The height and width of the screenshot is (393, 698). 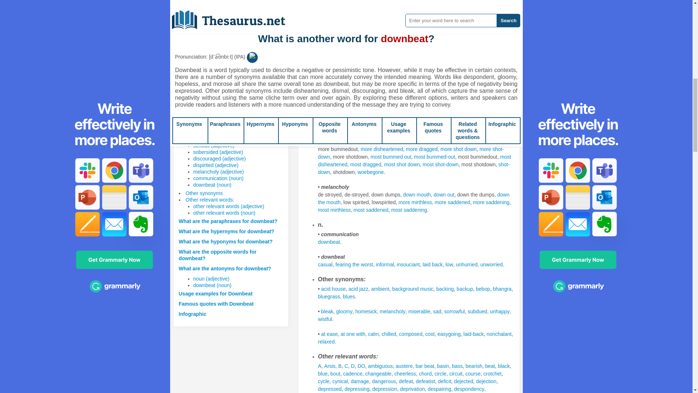 What do you see at coordinates (226, 231) in the screenshot?
I see `What are the hypernyms for downbeat?` at bounding box center [226, 231].